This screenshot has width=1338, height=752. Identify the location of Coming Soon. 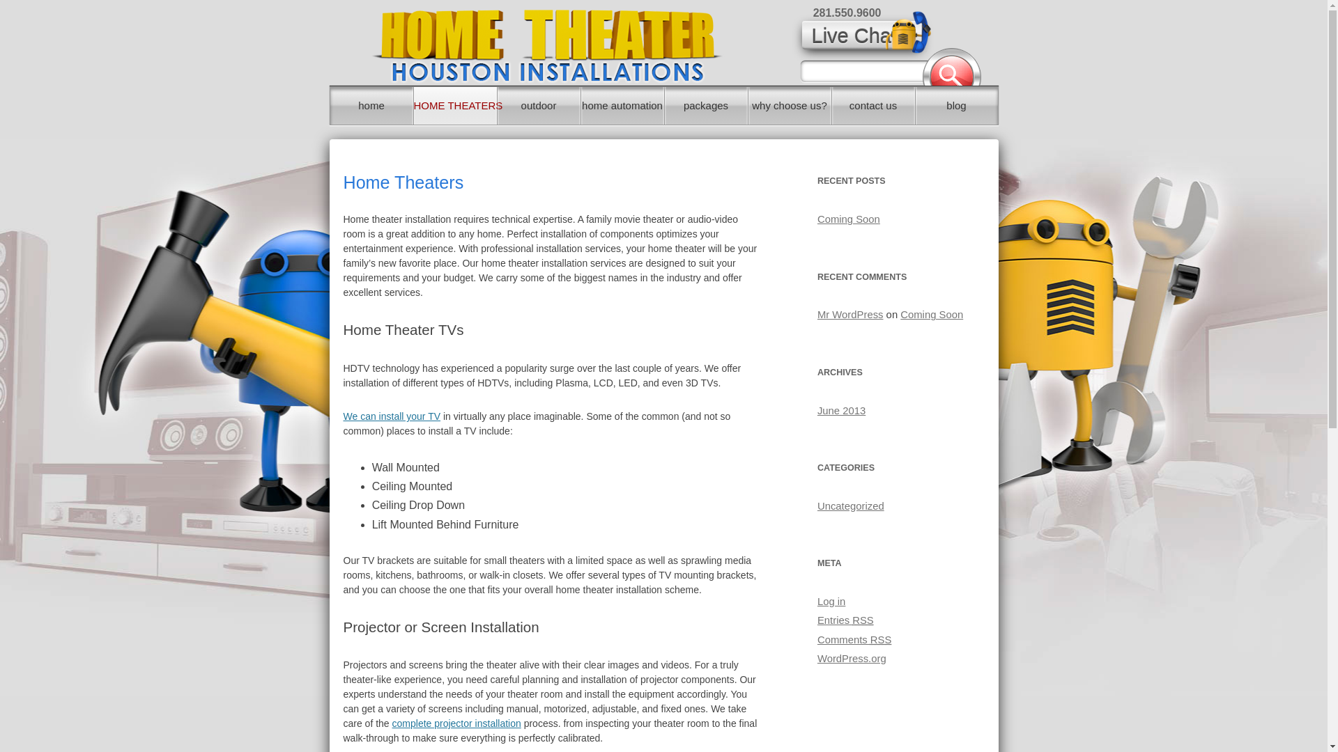
(932, 315).